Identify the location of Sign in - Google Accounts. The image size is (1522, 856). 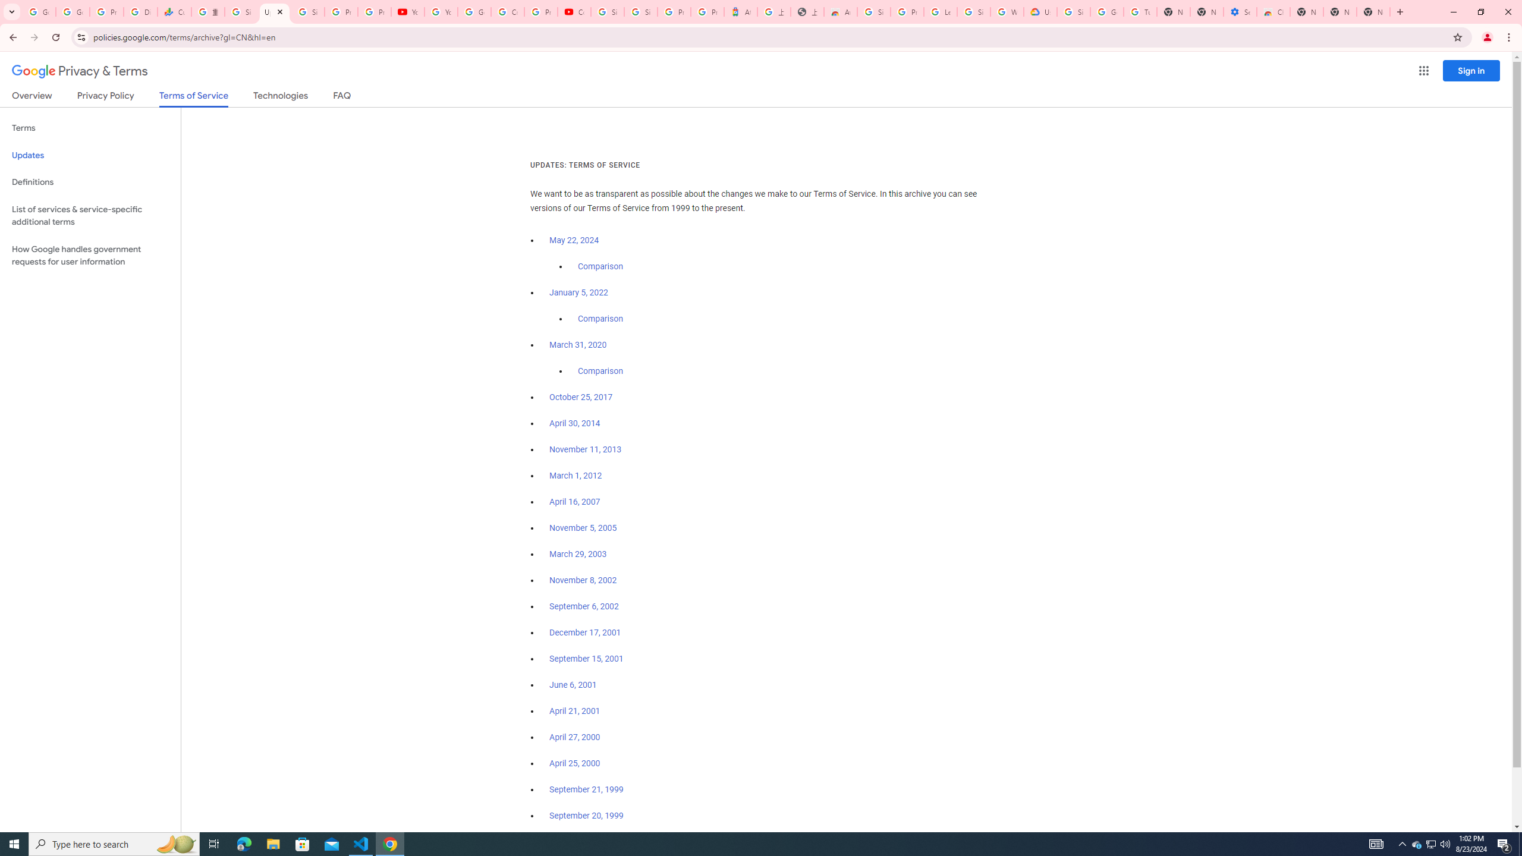
(308, 12).